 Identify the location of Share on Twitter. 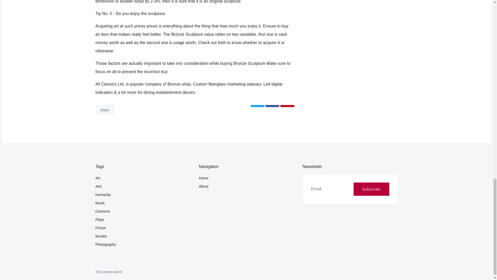
(258, 106).